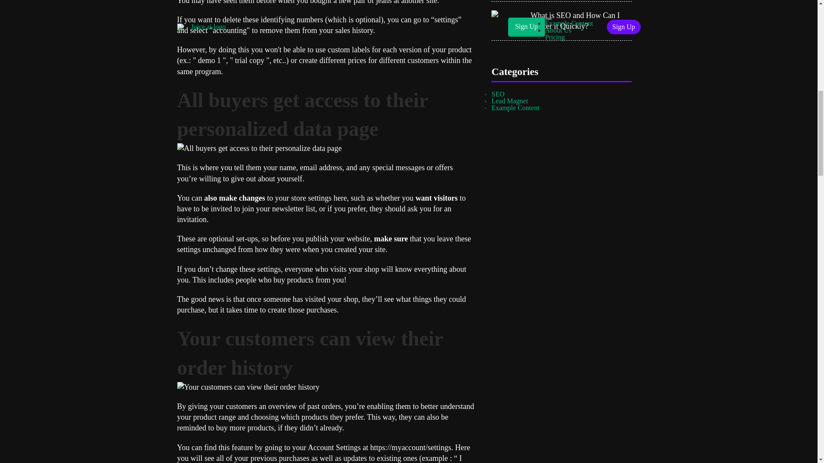 The height and width of the screenshot is (463, 824). Describe the element at coordinates (581, 21) in the screenshot. I see `What is SEO and How Can I Master it Quickly?` at that location.